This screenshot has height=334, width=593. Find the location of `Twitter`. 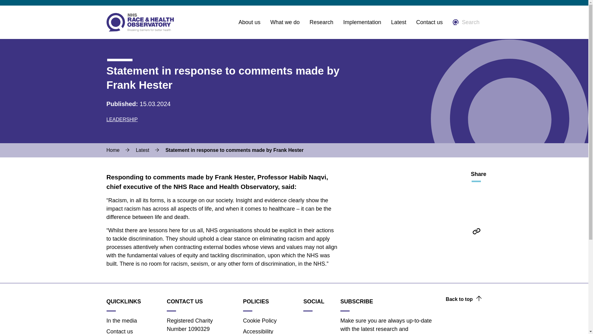

Twitter is located at coordinates (308, 321).